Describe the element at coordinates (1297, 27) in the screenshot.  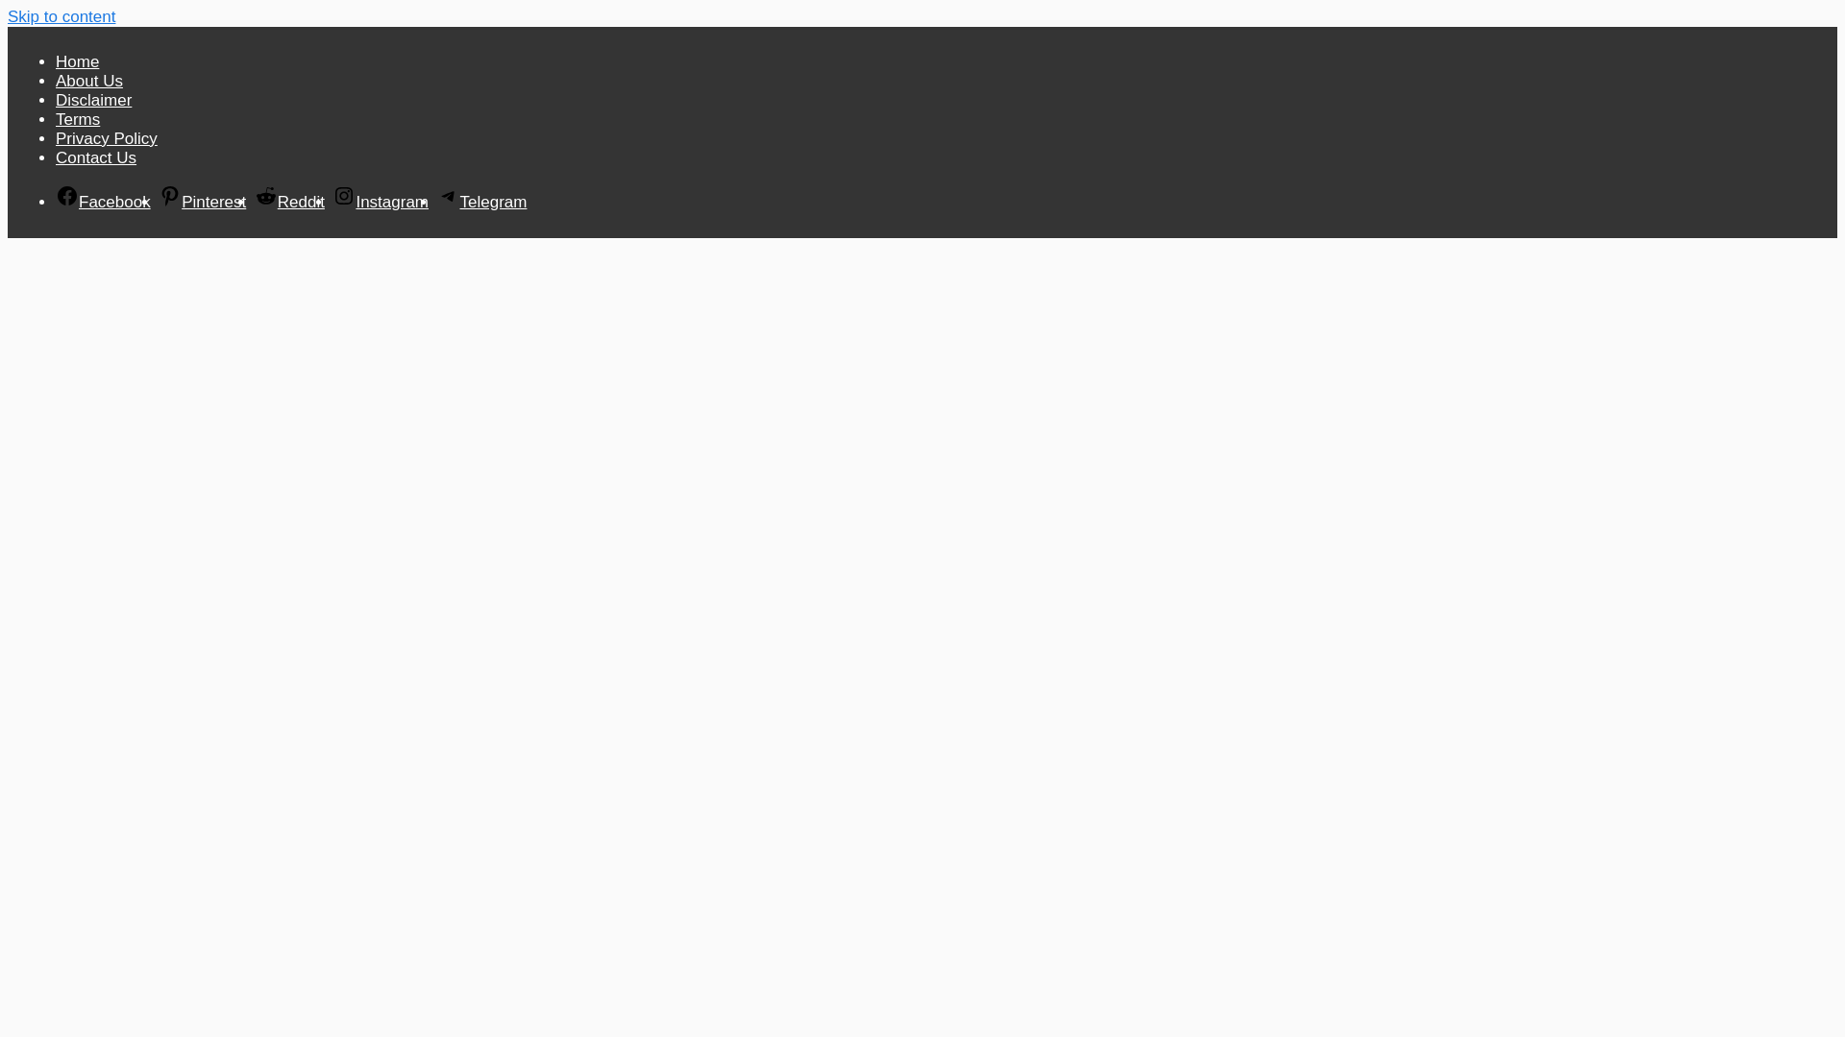
I see `Pinterest` at that location.